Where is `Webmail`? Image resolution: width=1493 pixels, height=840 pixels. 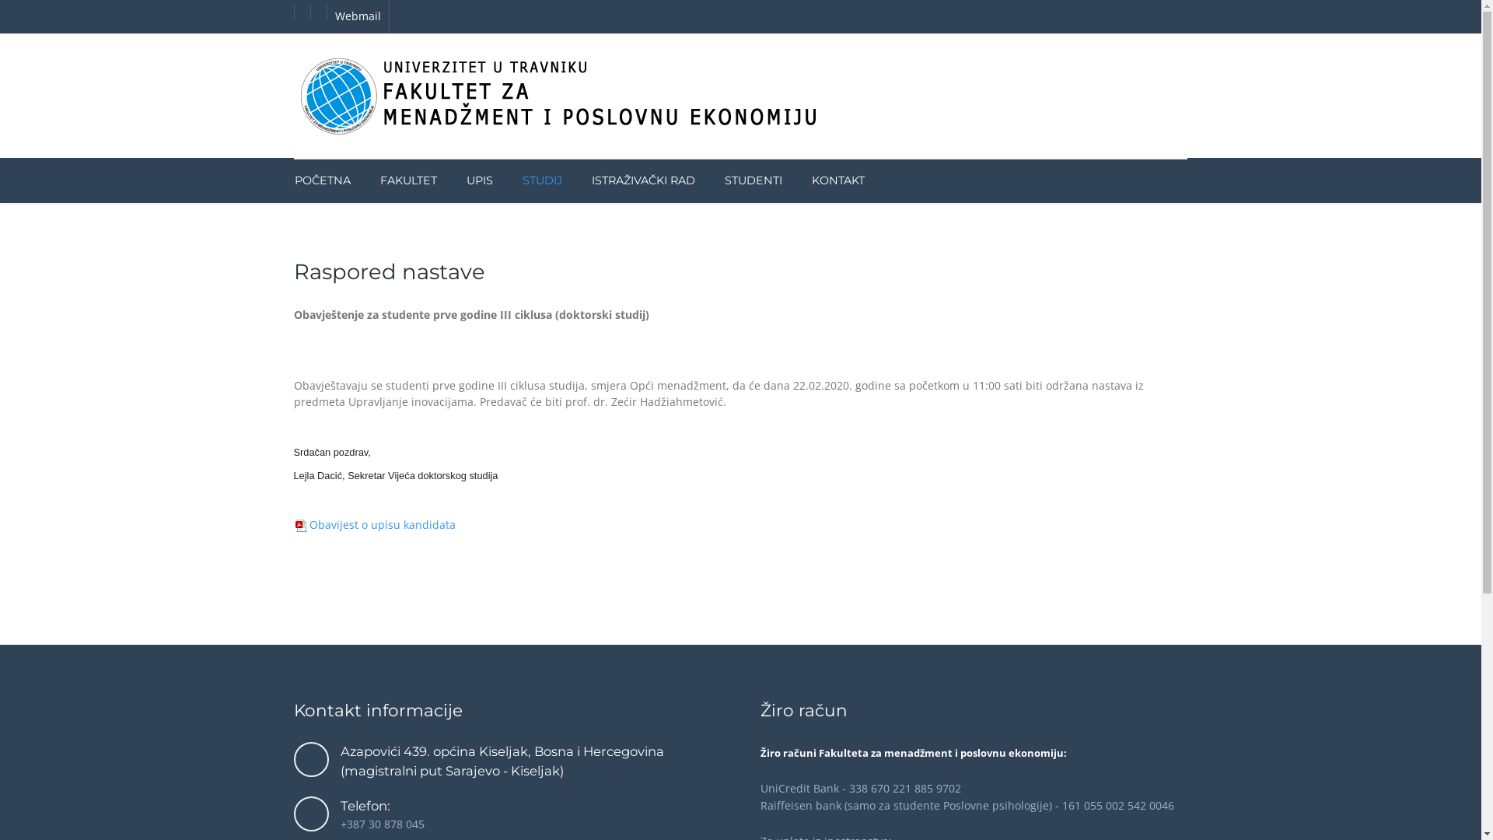
Webmail is located at coordinates (358, 16).